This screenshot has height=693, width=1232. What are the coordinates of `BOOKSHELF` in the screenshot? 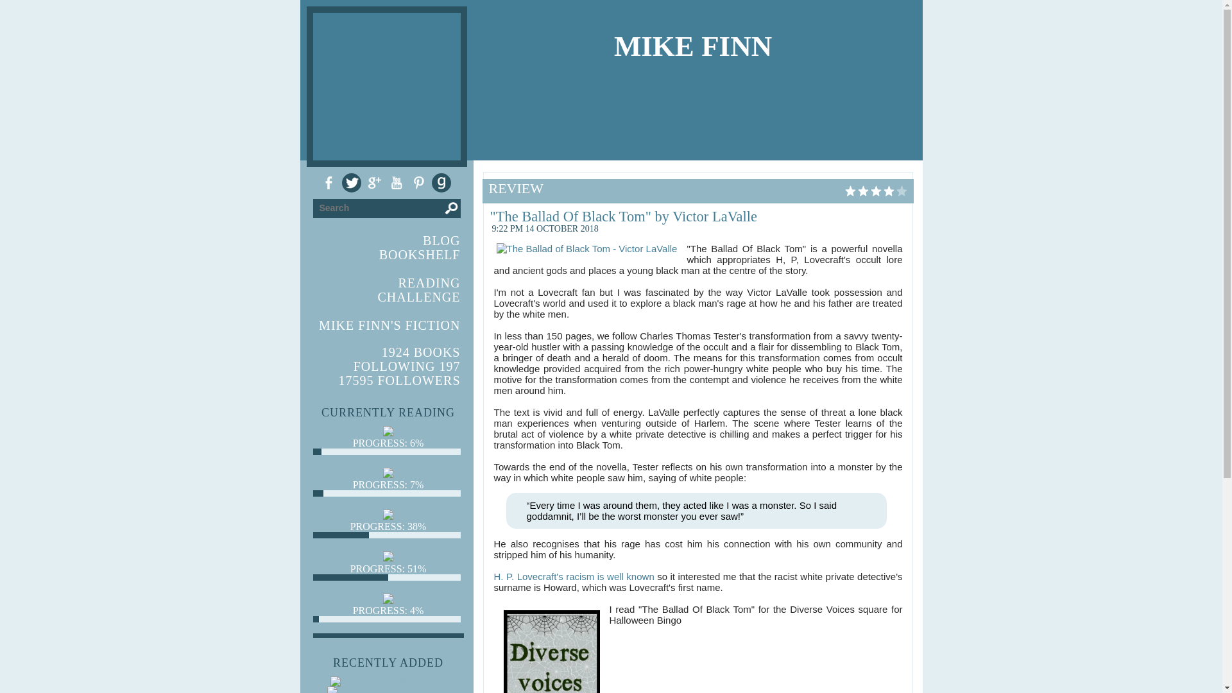 It's located at (420, 254).